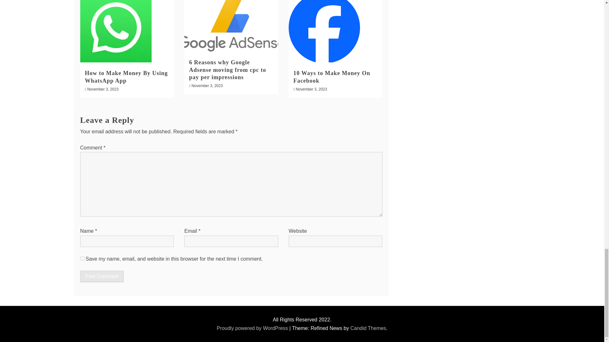 This screenshot has width=609, height=342. What do you see at coordinates (332, 77) in the screenshot?
I see `10 Ways to Make Money On Facebook` at bounding box center [332, 77].